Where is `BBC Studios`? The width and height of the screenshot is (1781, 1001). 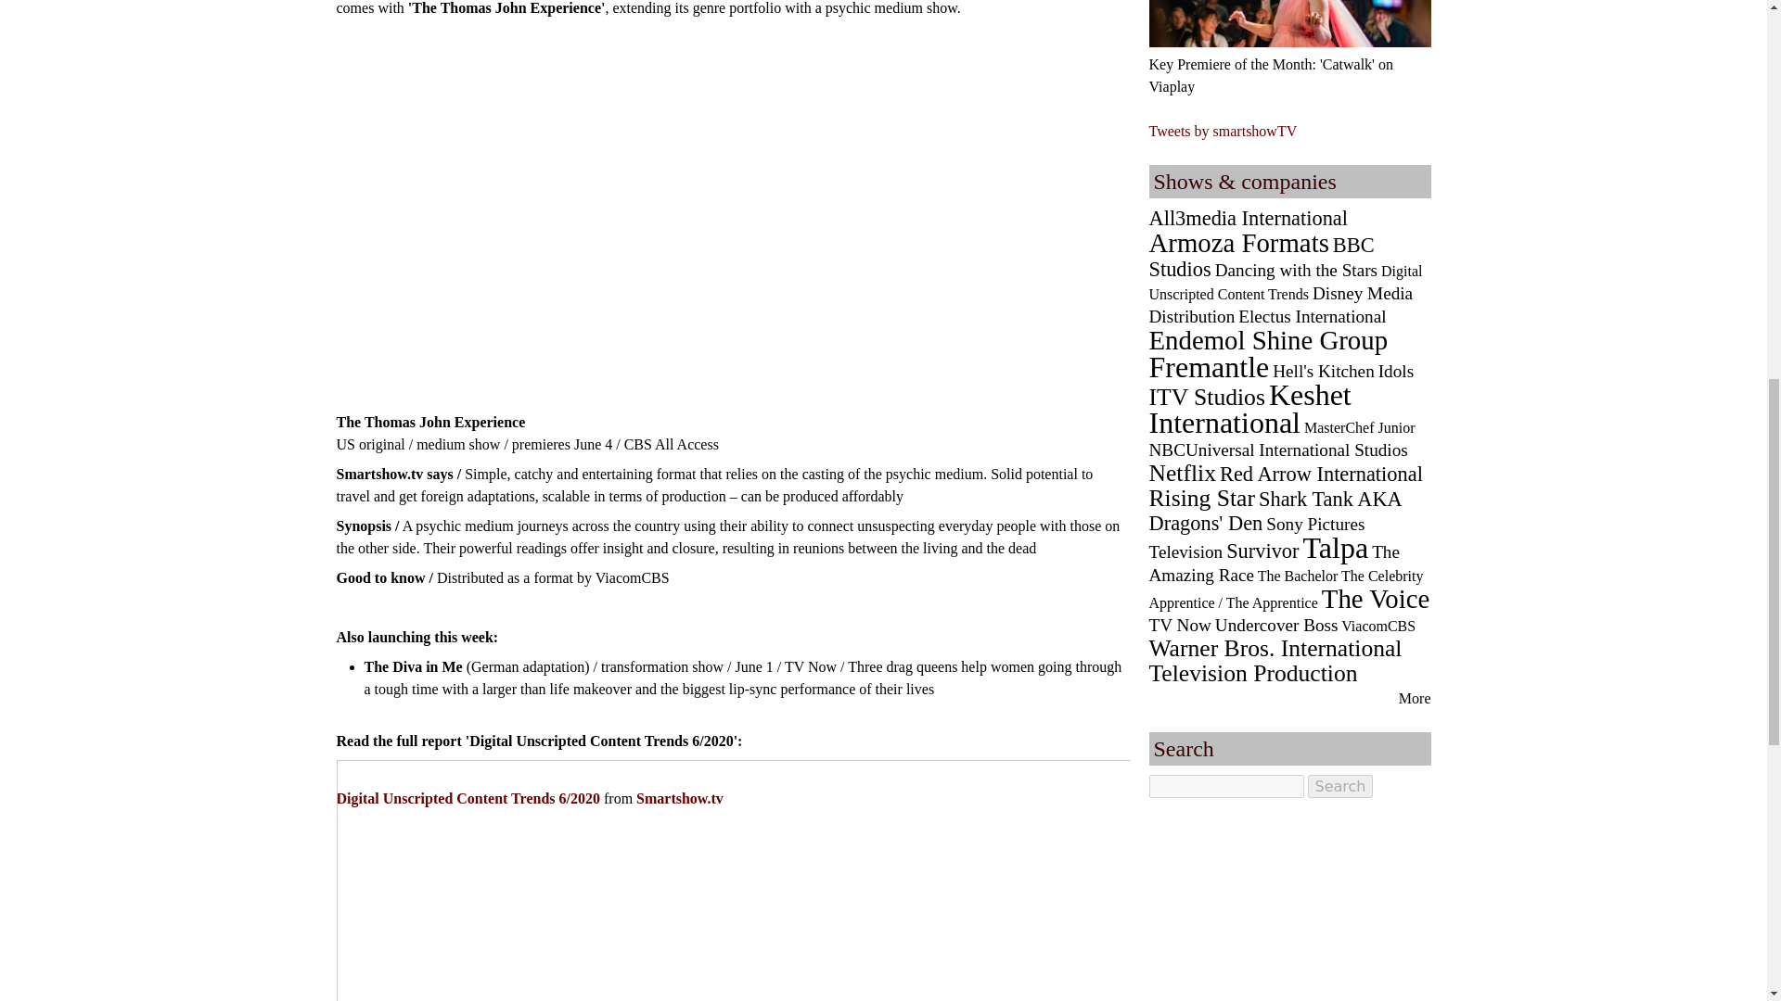
BBC Studios is located at coordinates (1261, 257).